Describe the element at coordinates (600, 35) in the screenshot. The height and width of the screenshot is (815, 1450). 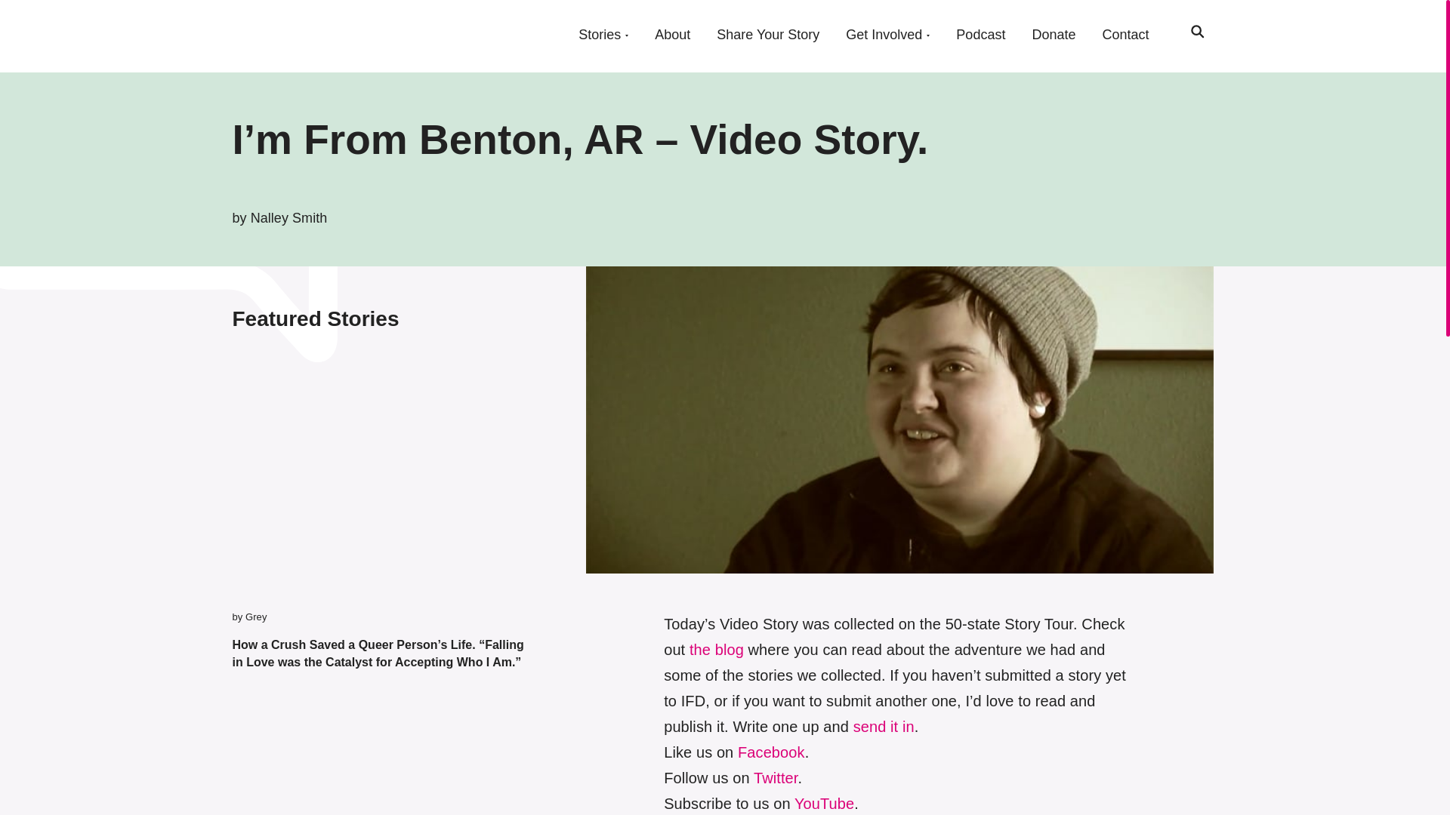
I see `Stories` at that location.